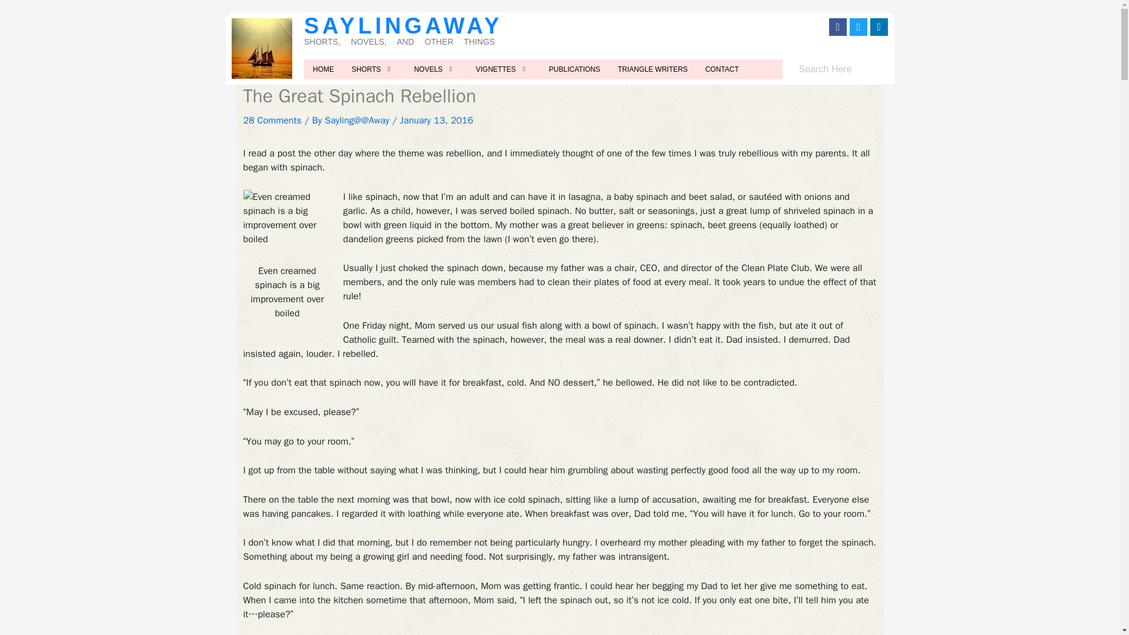 The height and width of the screenshot is (635, 1129). What do you see at coordinates (722, 68) in the screenshot?
I see `CONTACT` at bounding box center [722, 68].